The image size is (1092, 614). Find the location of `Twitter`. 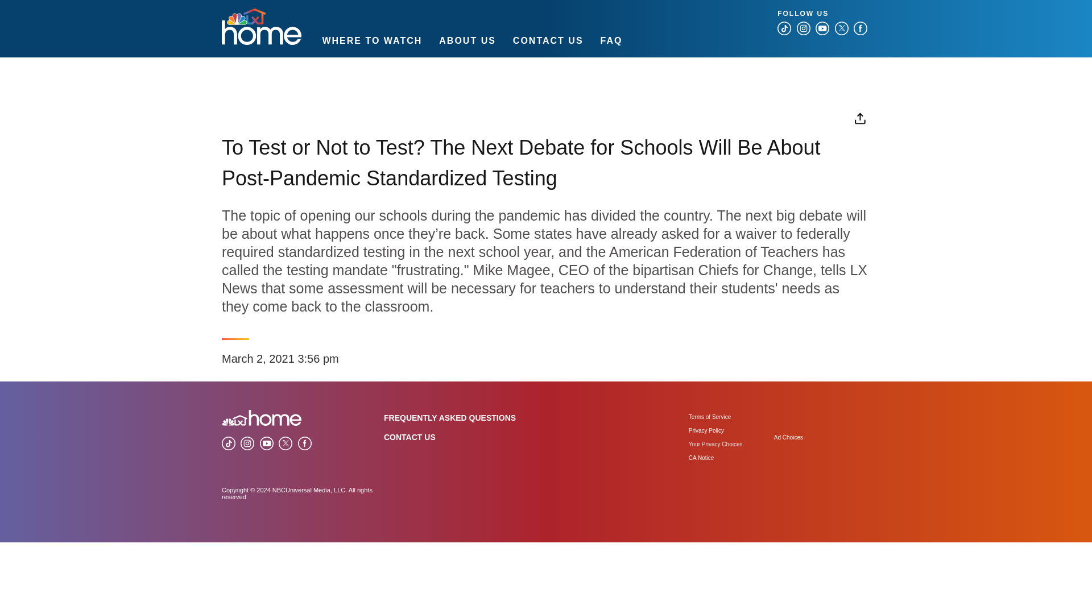

Twitter is located at coordinates (286, 443).